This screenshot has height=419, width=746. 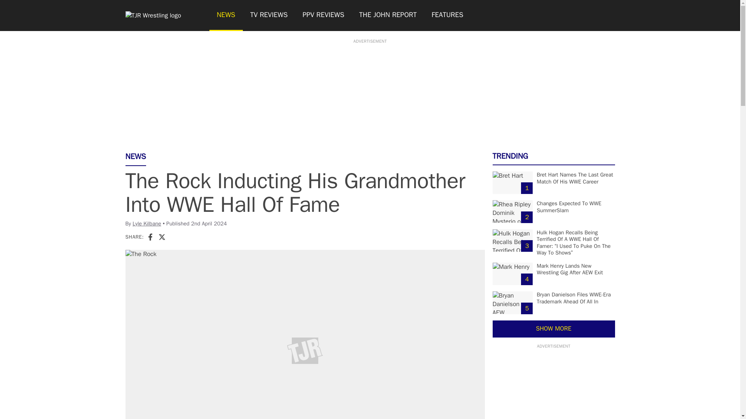 What do you see at coordinates (150, 237) in the screenshot?
I see `Facebook` at bounding box center [150, 237].